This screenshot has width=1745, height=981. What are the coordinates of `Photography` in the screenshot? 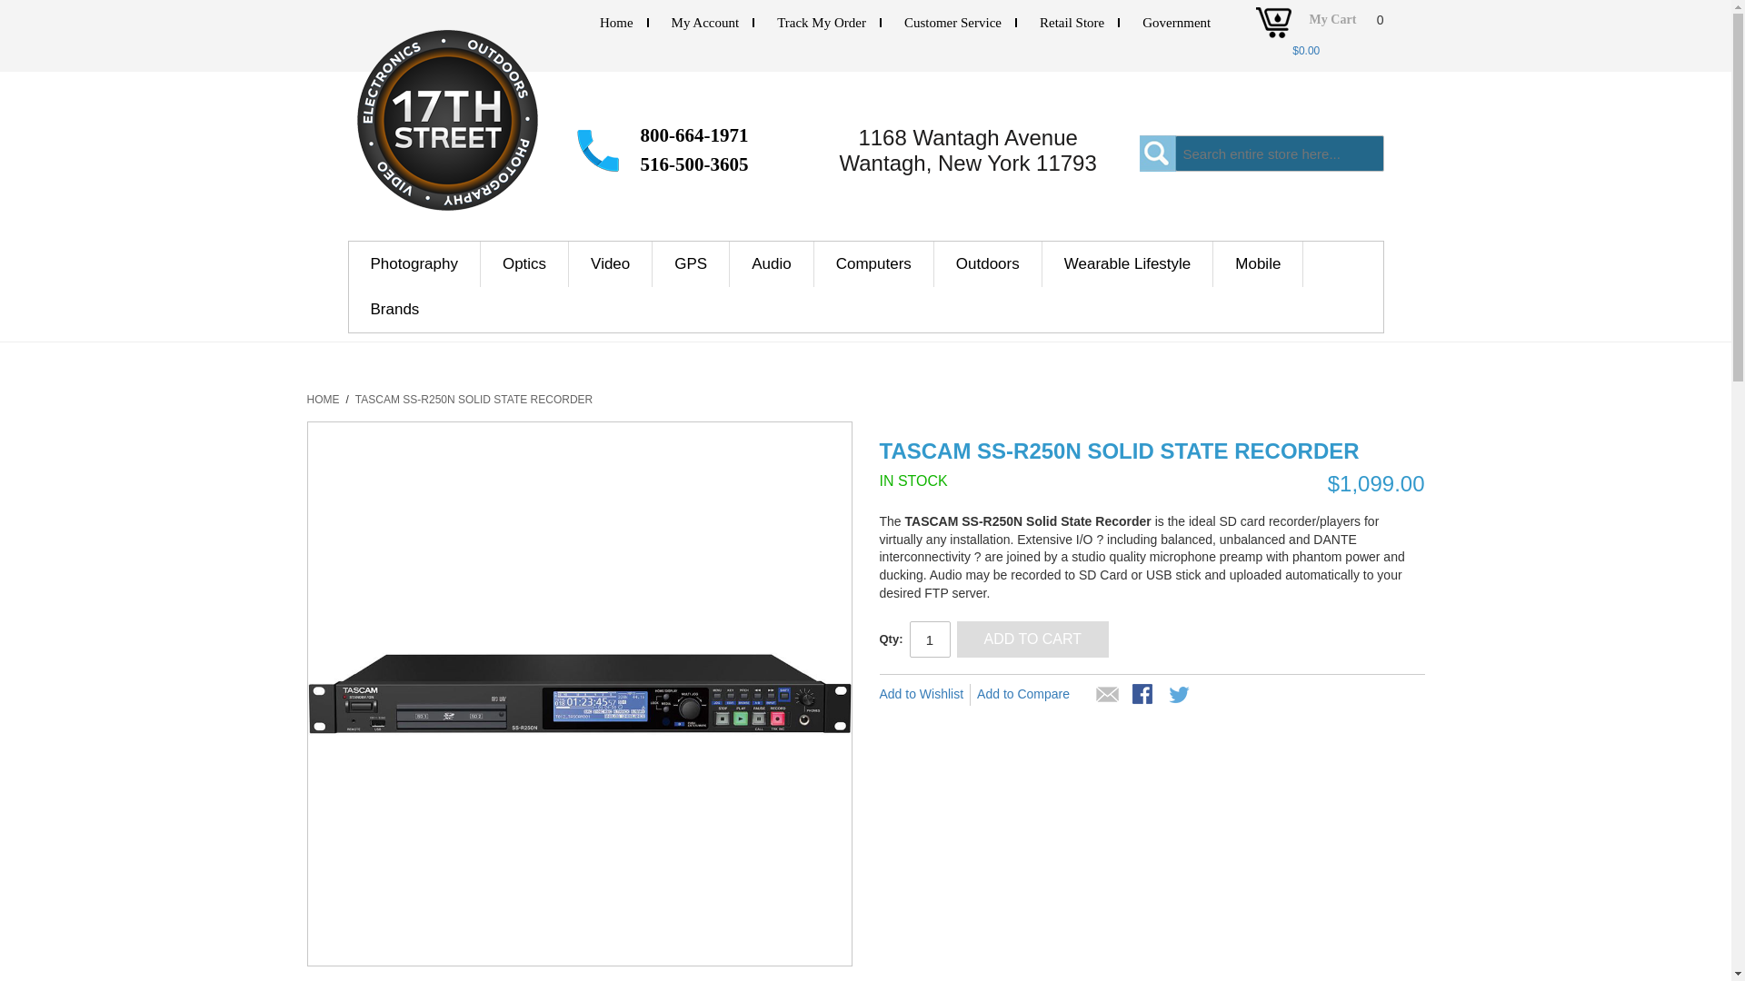 It's located at (414, 263).